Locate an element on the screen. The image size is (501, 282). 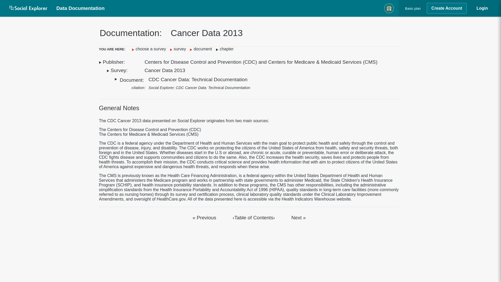
Health Indicators Warehouse is located at coordinates (308, 199).